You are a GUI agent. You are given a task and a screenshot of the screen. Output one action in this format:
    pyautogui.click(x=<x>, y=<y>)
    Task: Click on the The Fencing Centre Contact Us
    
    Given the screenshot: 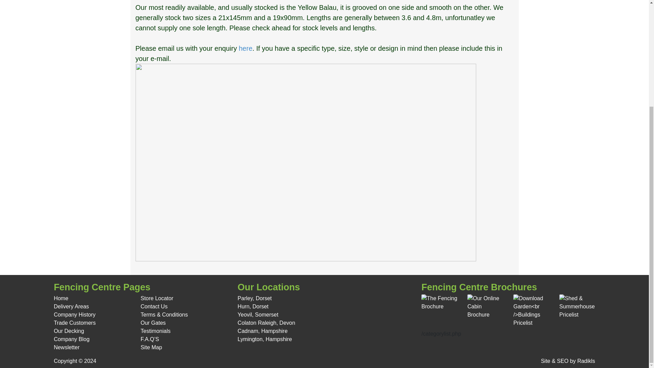 What is the action you would take?
    pyautogui.click(x=154, y=307)
    